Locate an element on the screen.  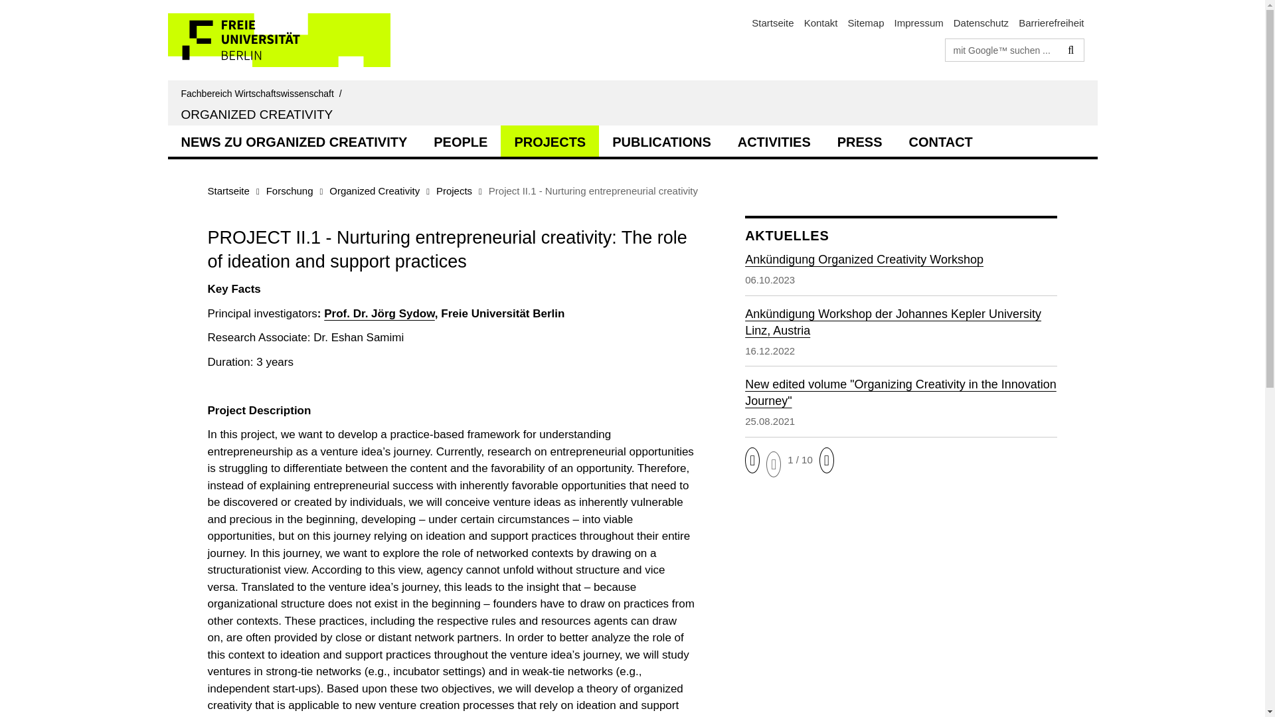
Impressum is located at coordinates (919, 23).